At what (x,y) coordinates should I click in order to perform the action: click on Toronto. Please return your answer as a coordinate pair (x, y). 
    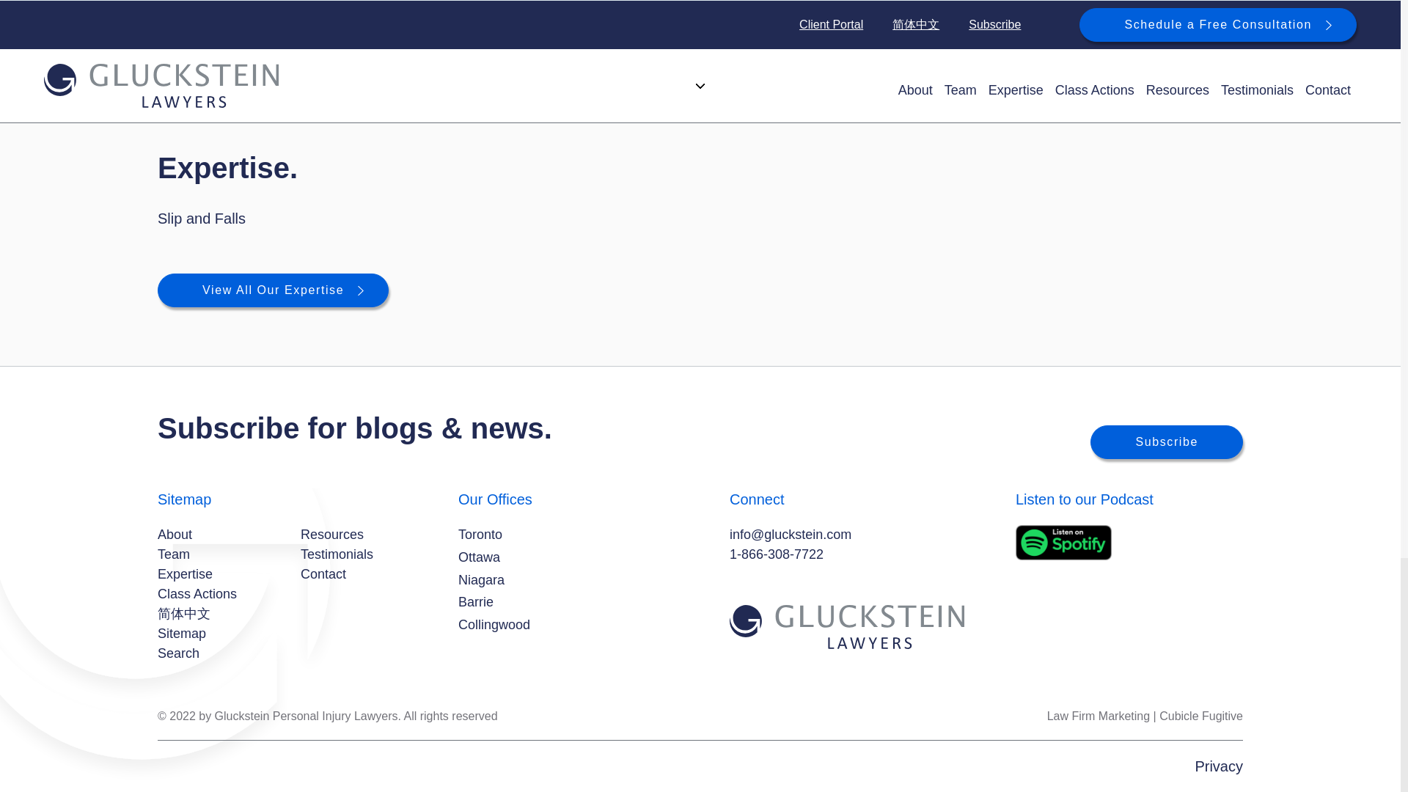
    Looking at the image, I should click on (480, 535).